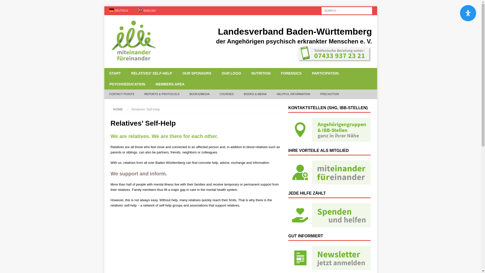 Image resolution: width=485 pixels, height=273 pixels. What do you see at coordinates (294, 94) in the screenshot?
I see `HELPFUL INFORMATION` at bounding box center [294, 94].